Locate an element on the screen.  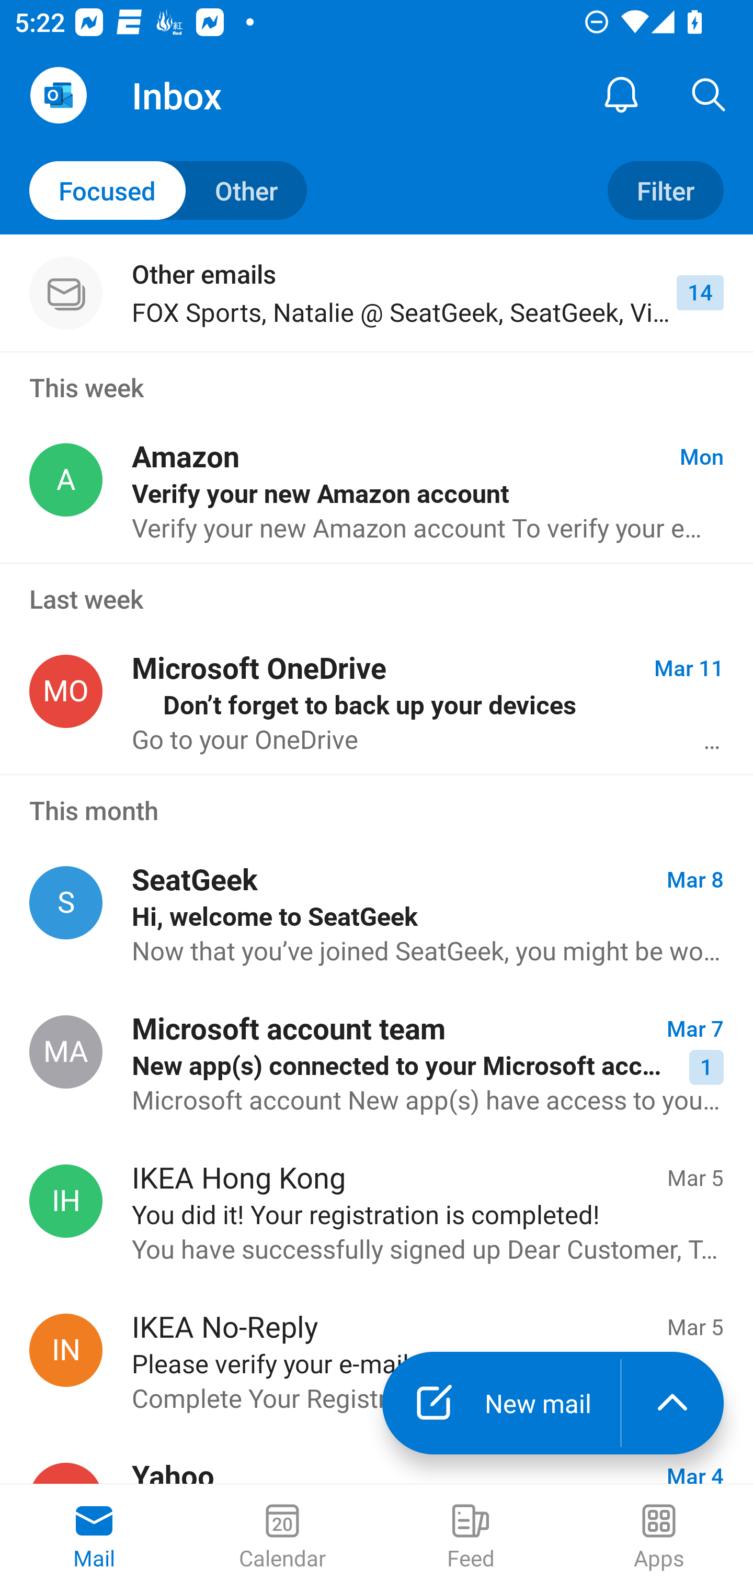
Search, ,  is located at coordinates (709, 95).